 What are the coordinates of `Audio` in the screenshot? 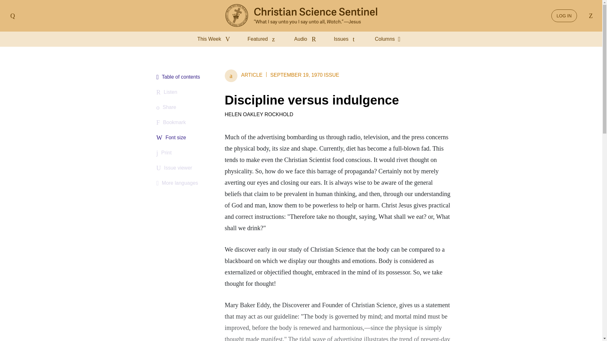 It's located at (306, 39).